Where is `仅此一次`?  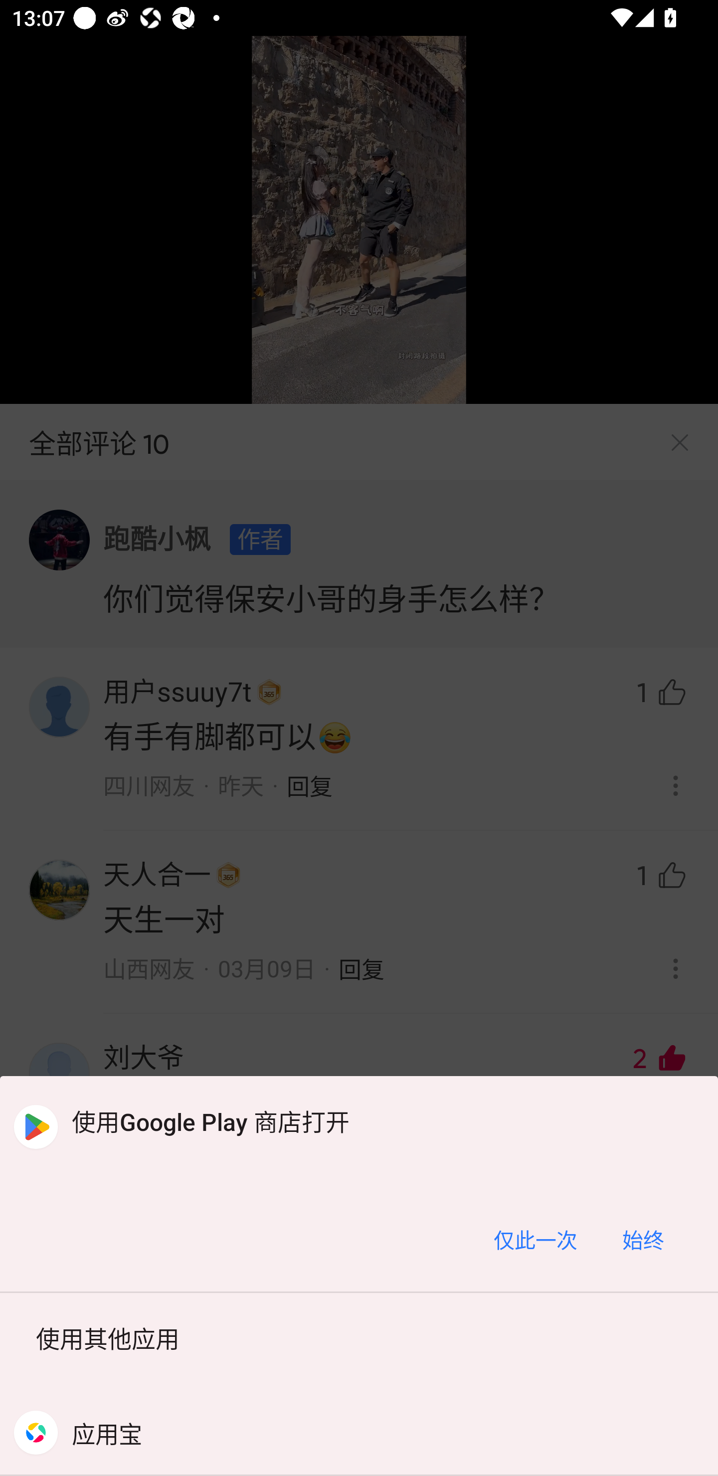
仅此一次 is located at coordinates (535, 1239).